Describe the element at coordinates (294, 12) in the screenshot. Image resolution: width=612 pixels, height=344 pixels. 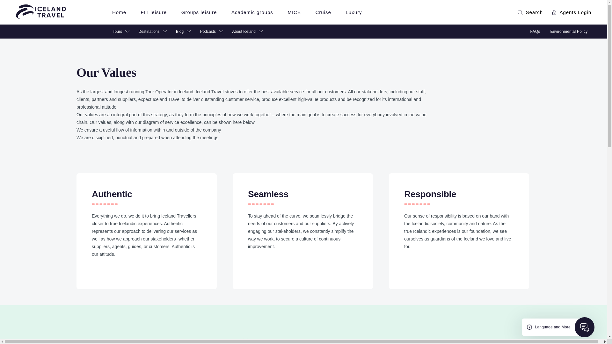
I see `MICE` at that location.